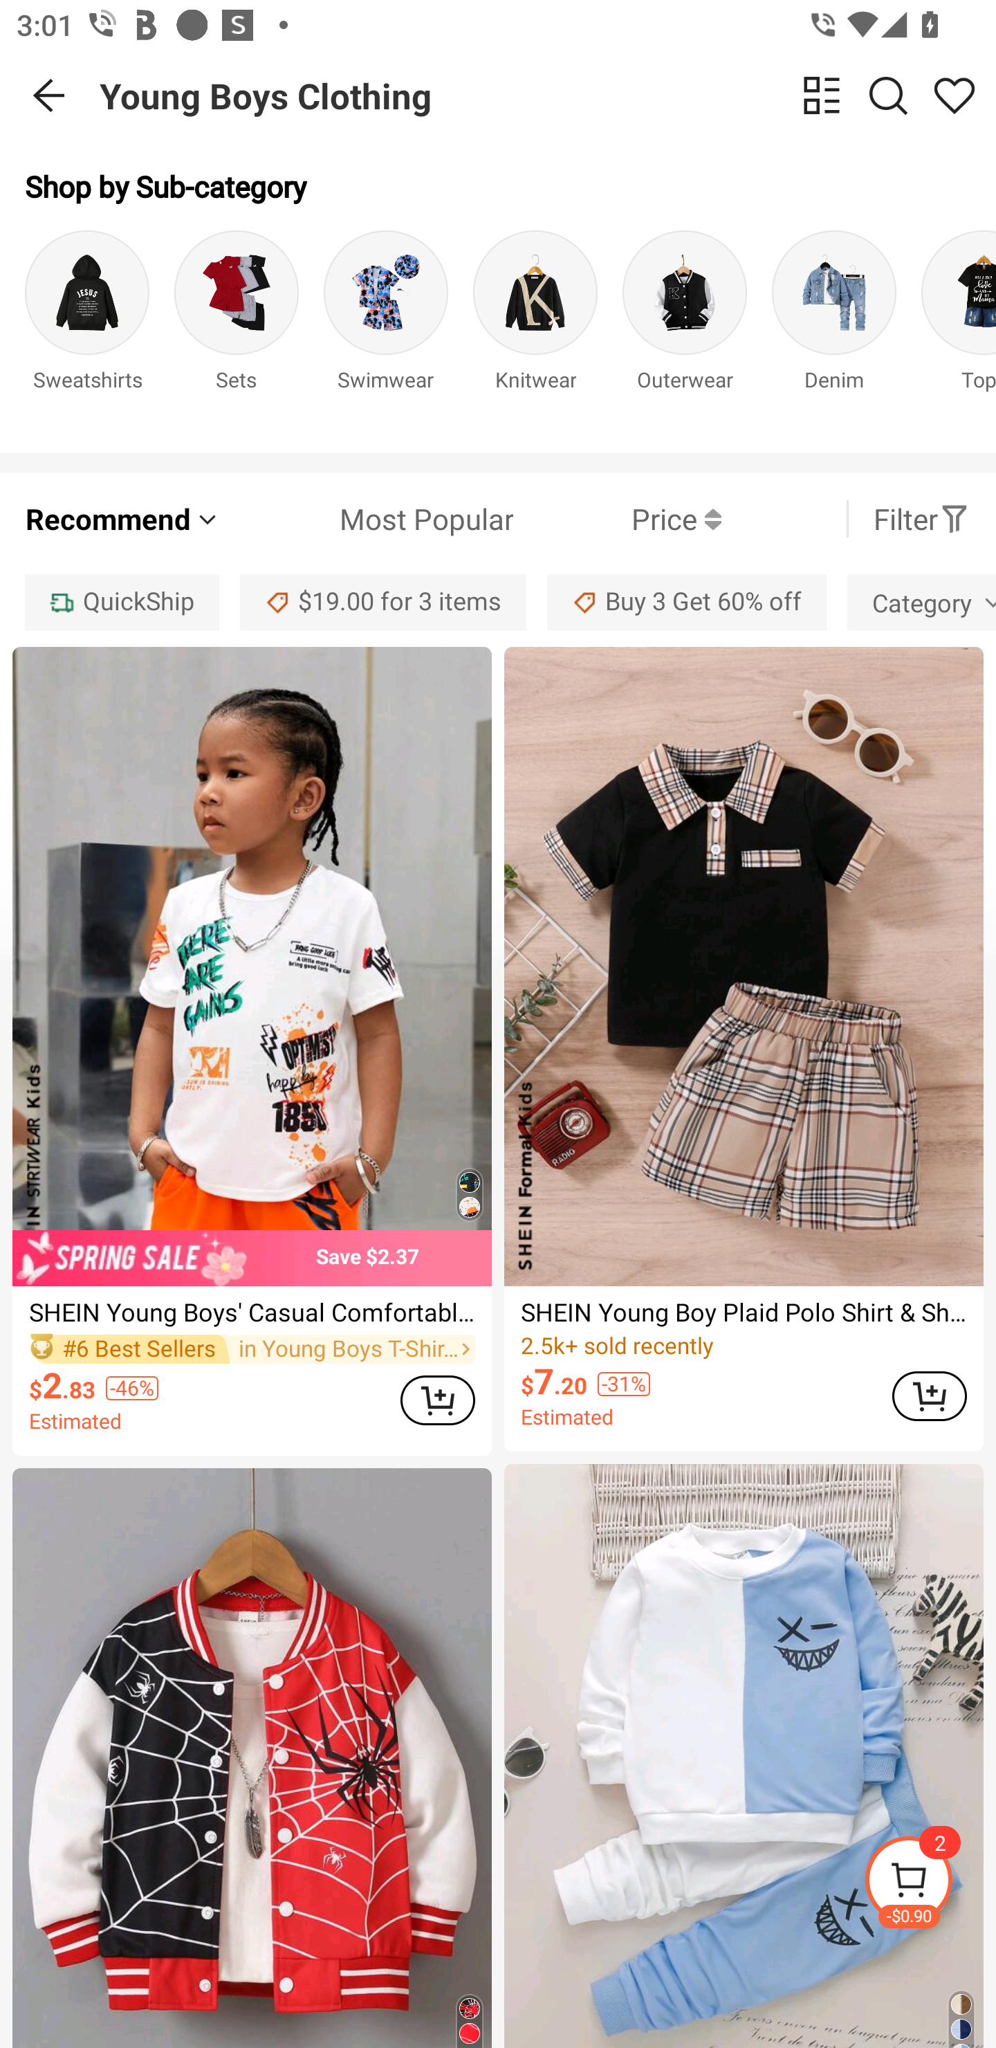  What do you see at coordinates (822, 95) in the screenshot?
I see `change view` at bounding box center [822, 95].